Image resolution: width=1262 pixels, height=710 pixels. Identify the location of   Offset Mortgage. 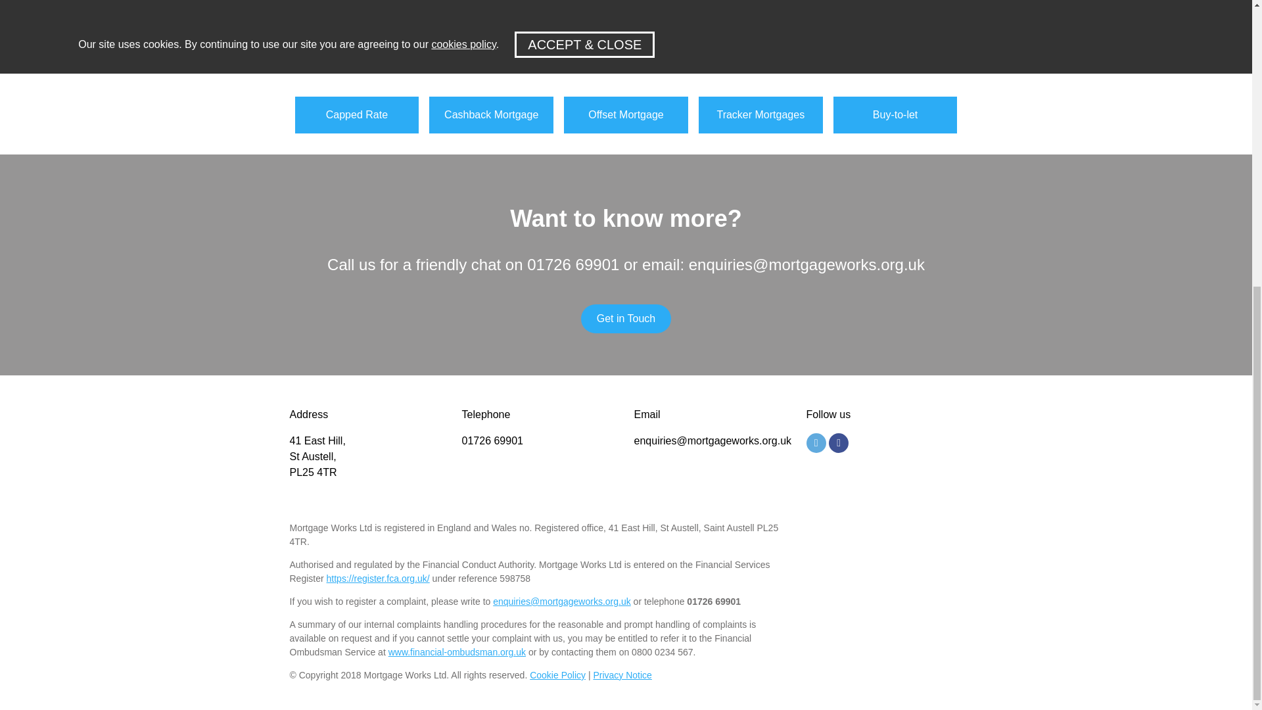
(626, 67).